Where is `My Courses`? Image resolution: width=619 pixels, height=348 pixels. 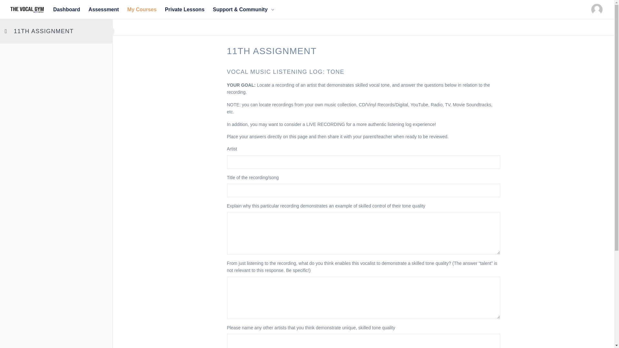
My Courses is located at coordinates (142, 10).